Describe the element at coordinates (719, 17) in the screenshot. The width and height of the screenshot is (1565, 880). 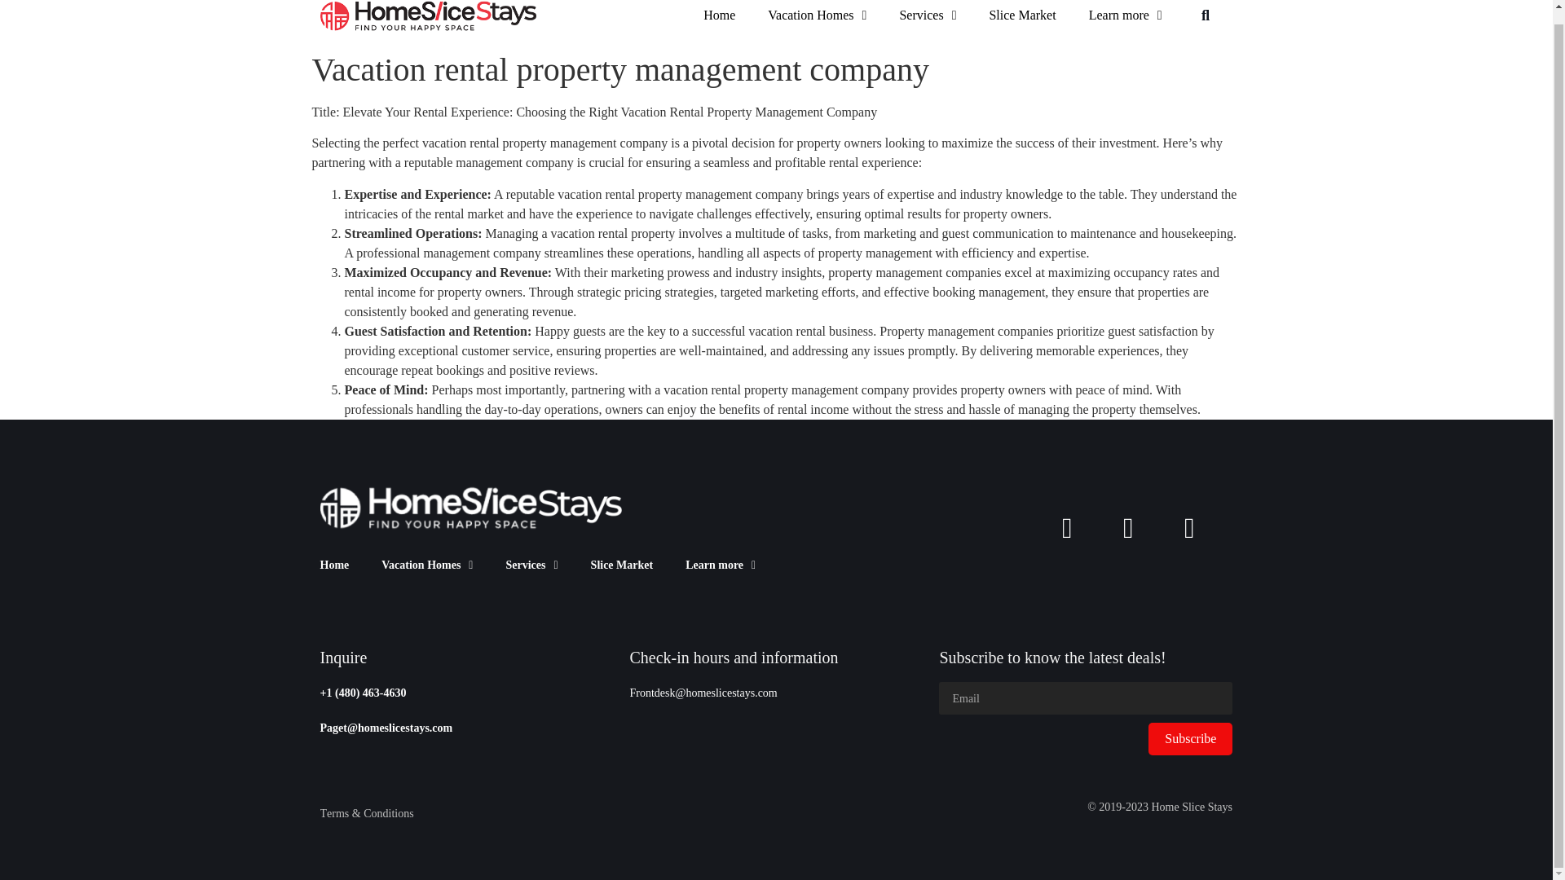
I see `Home` at that location.